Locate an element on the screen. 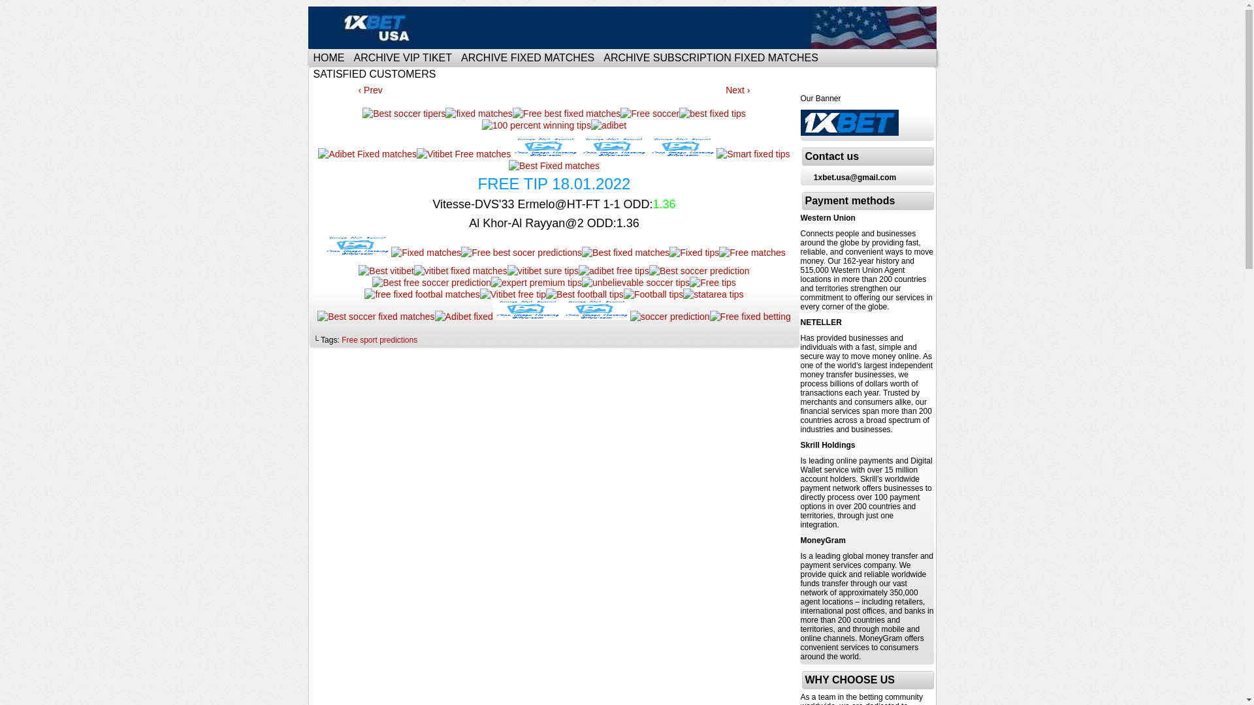 The width and height of the screenshot is (1254, 705). Best soccer tipers is located at coordinates (404, 114).